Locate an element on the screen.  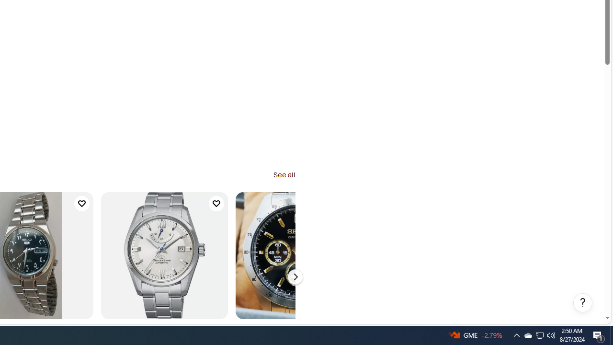
Go to the next slide, Wristwatches - Carousel is located at coordinates (295, 277).